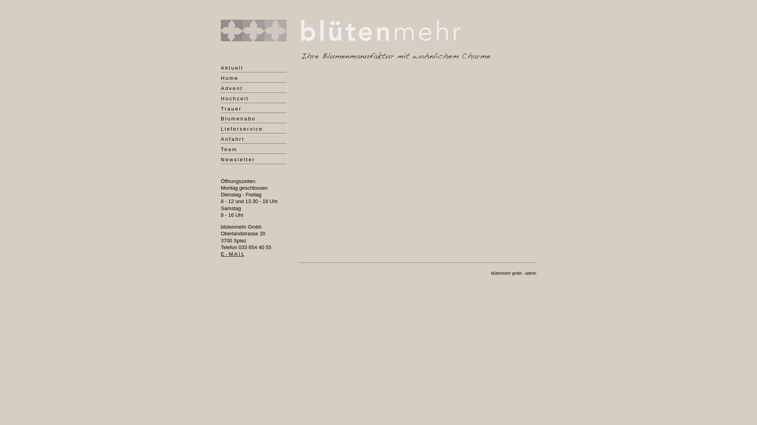  I want to click on E - M A I L, so click(233, 254).